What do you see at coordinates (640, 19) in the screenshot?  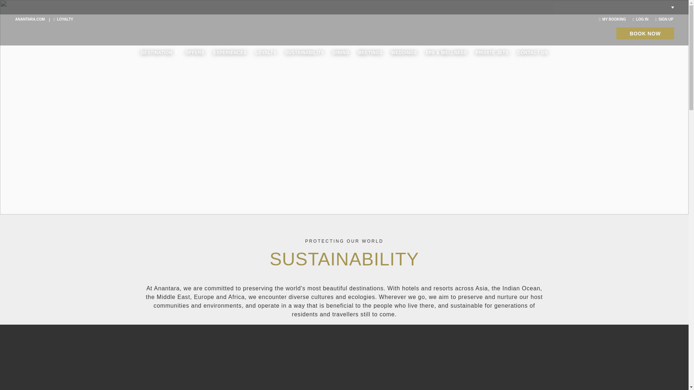 I see `LOG IN` at bounding box center [640, 19].